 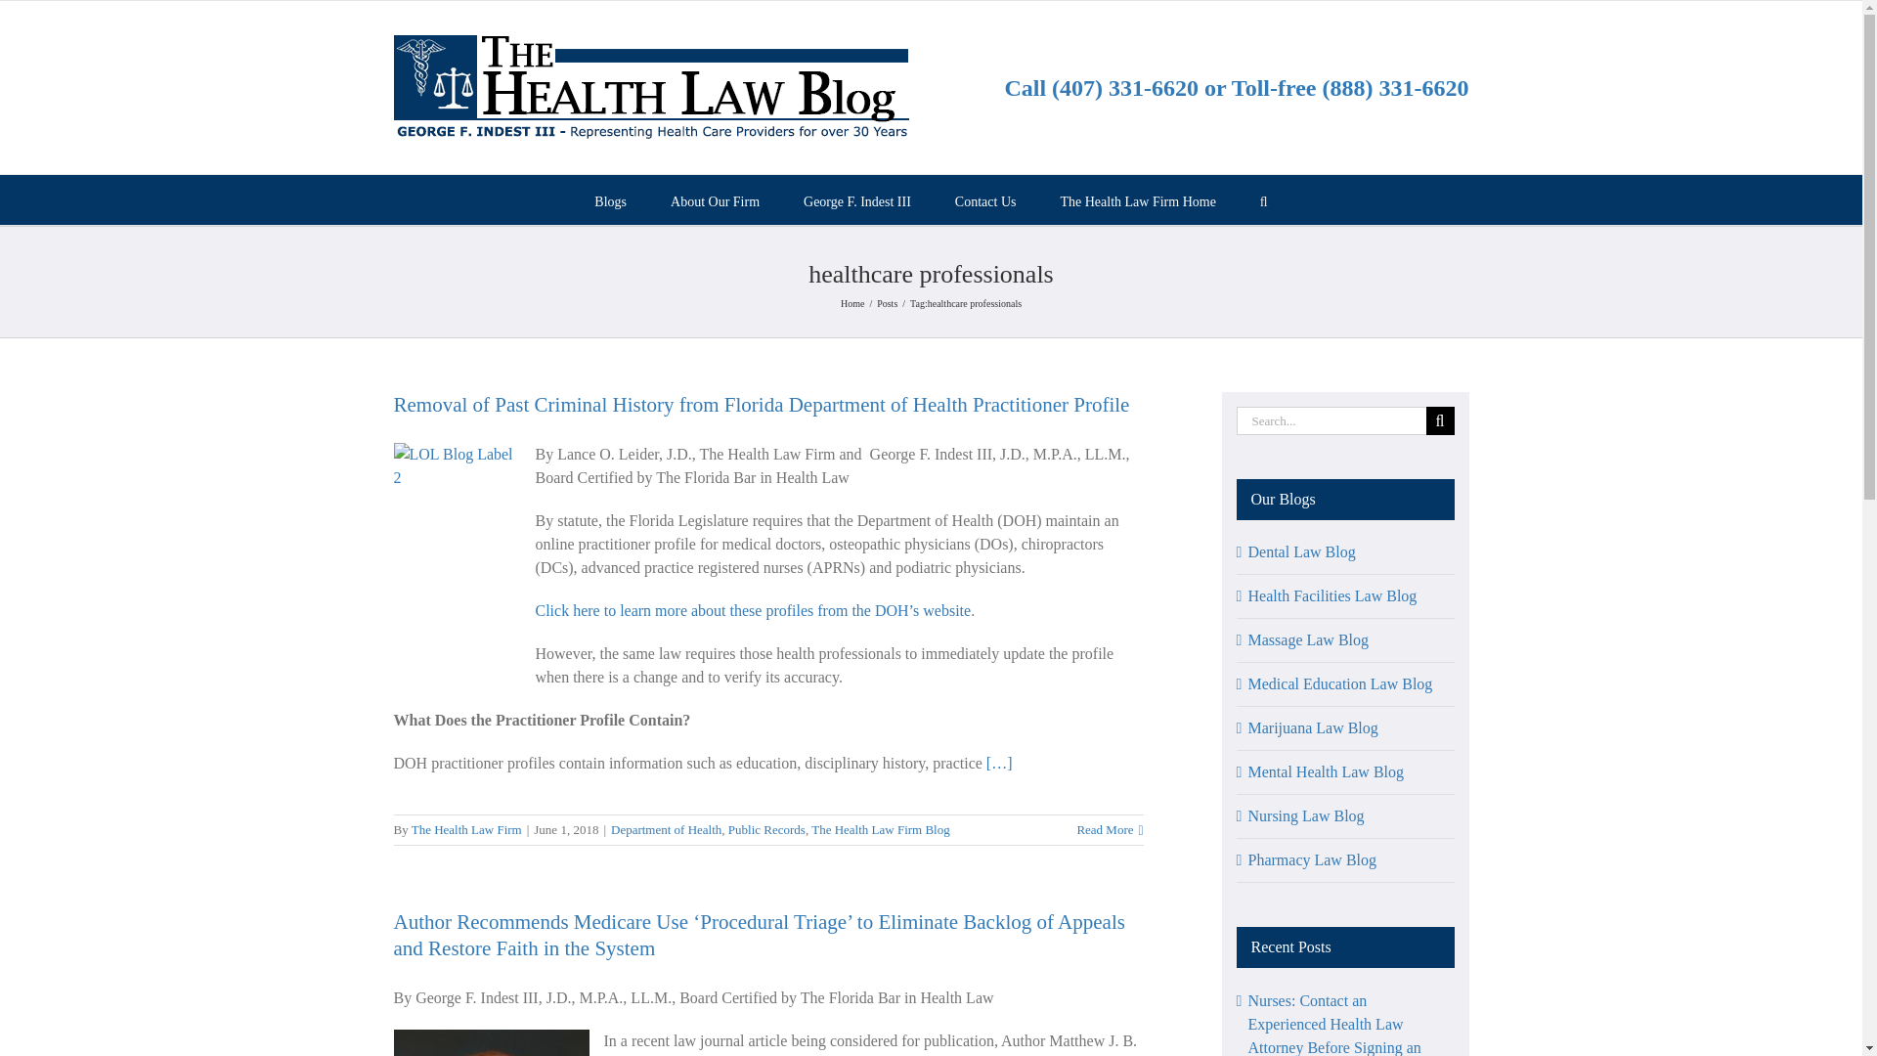 What do you see at coordinates (1137, 199) in the screenshot?
I see `The Health Law Firm Home` at bounding box center [1137, 199].